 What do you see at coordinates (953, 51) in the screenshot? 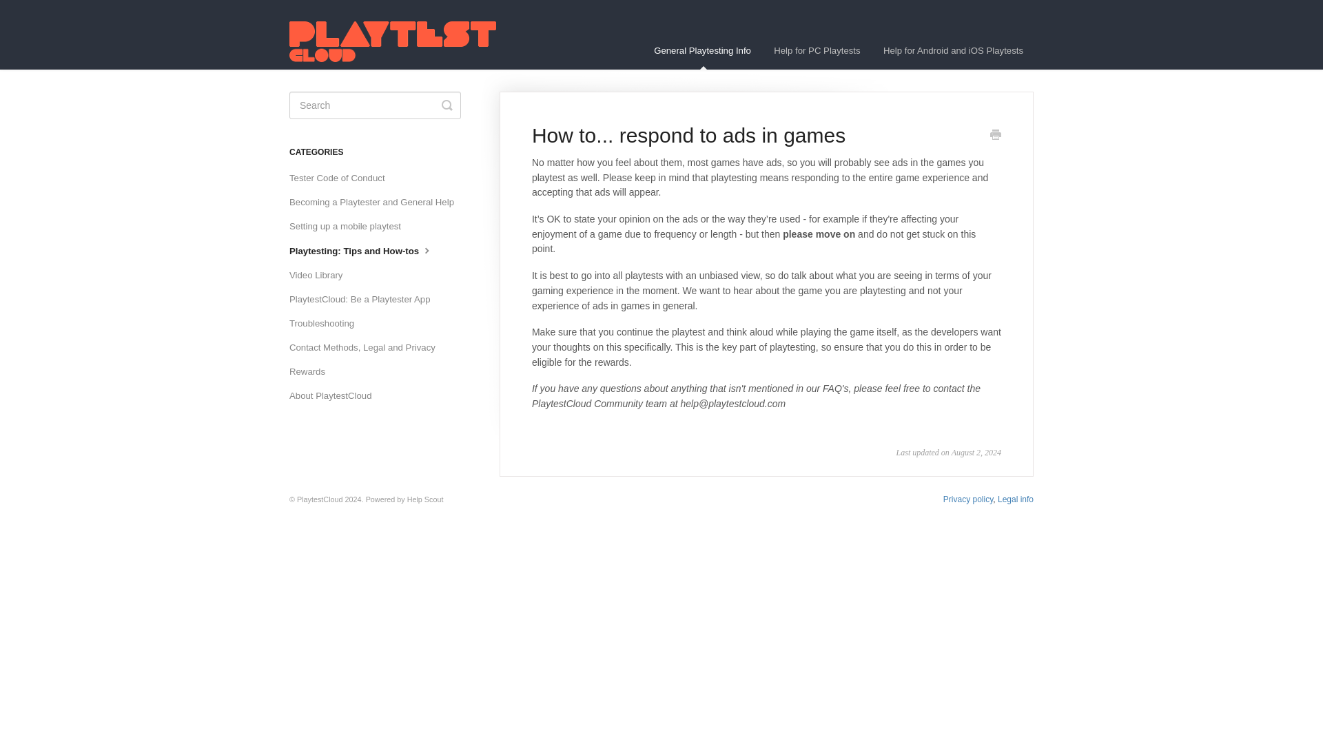
I see `Help for Android and iOS Playtests` at bounding box center [953, 51].